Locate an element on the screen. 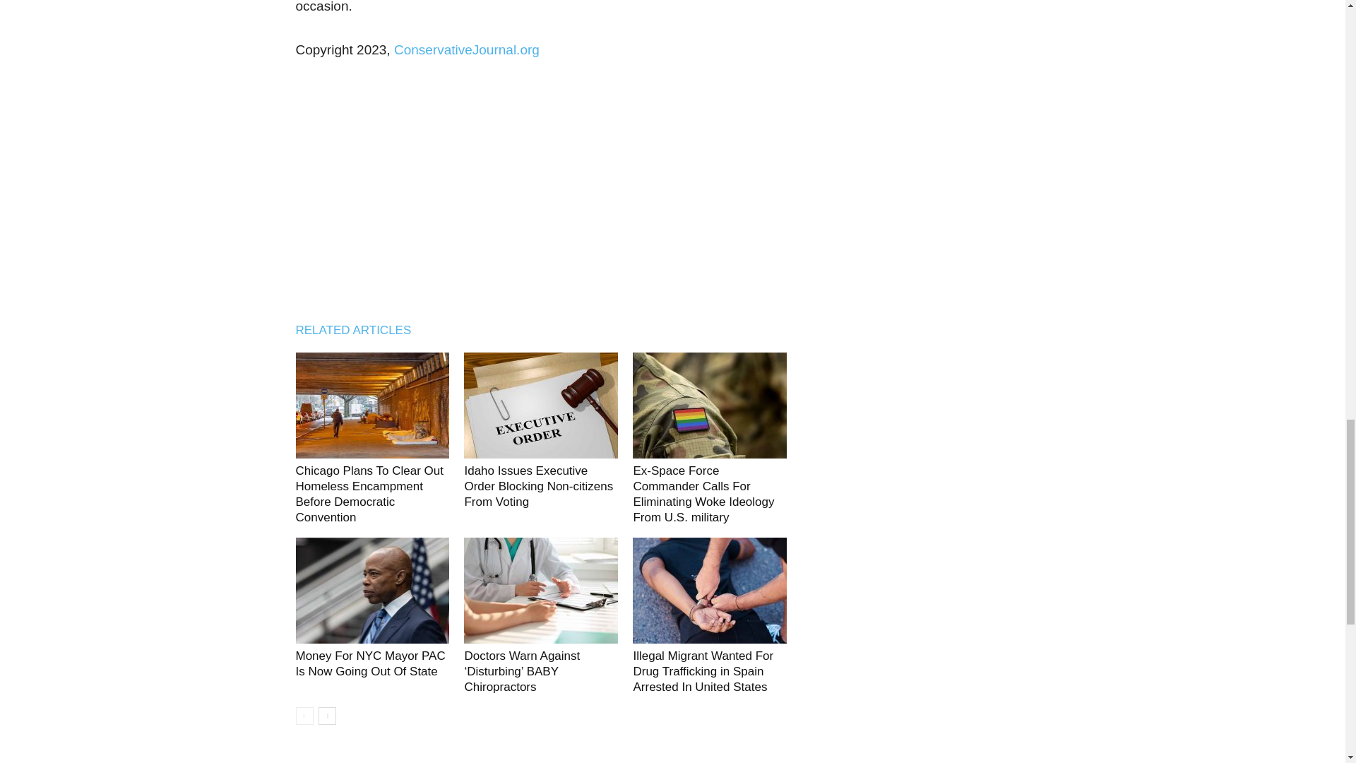 The width and height of the screenshot is (1356, 763). Money For NYC Mayor PAC Is Now Going Out Of State is located at coordinates (370, 664).